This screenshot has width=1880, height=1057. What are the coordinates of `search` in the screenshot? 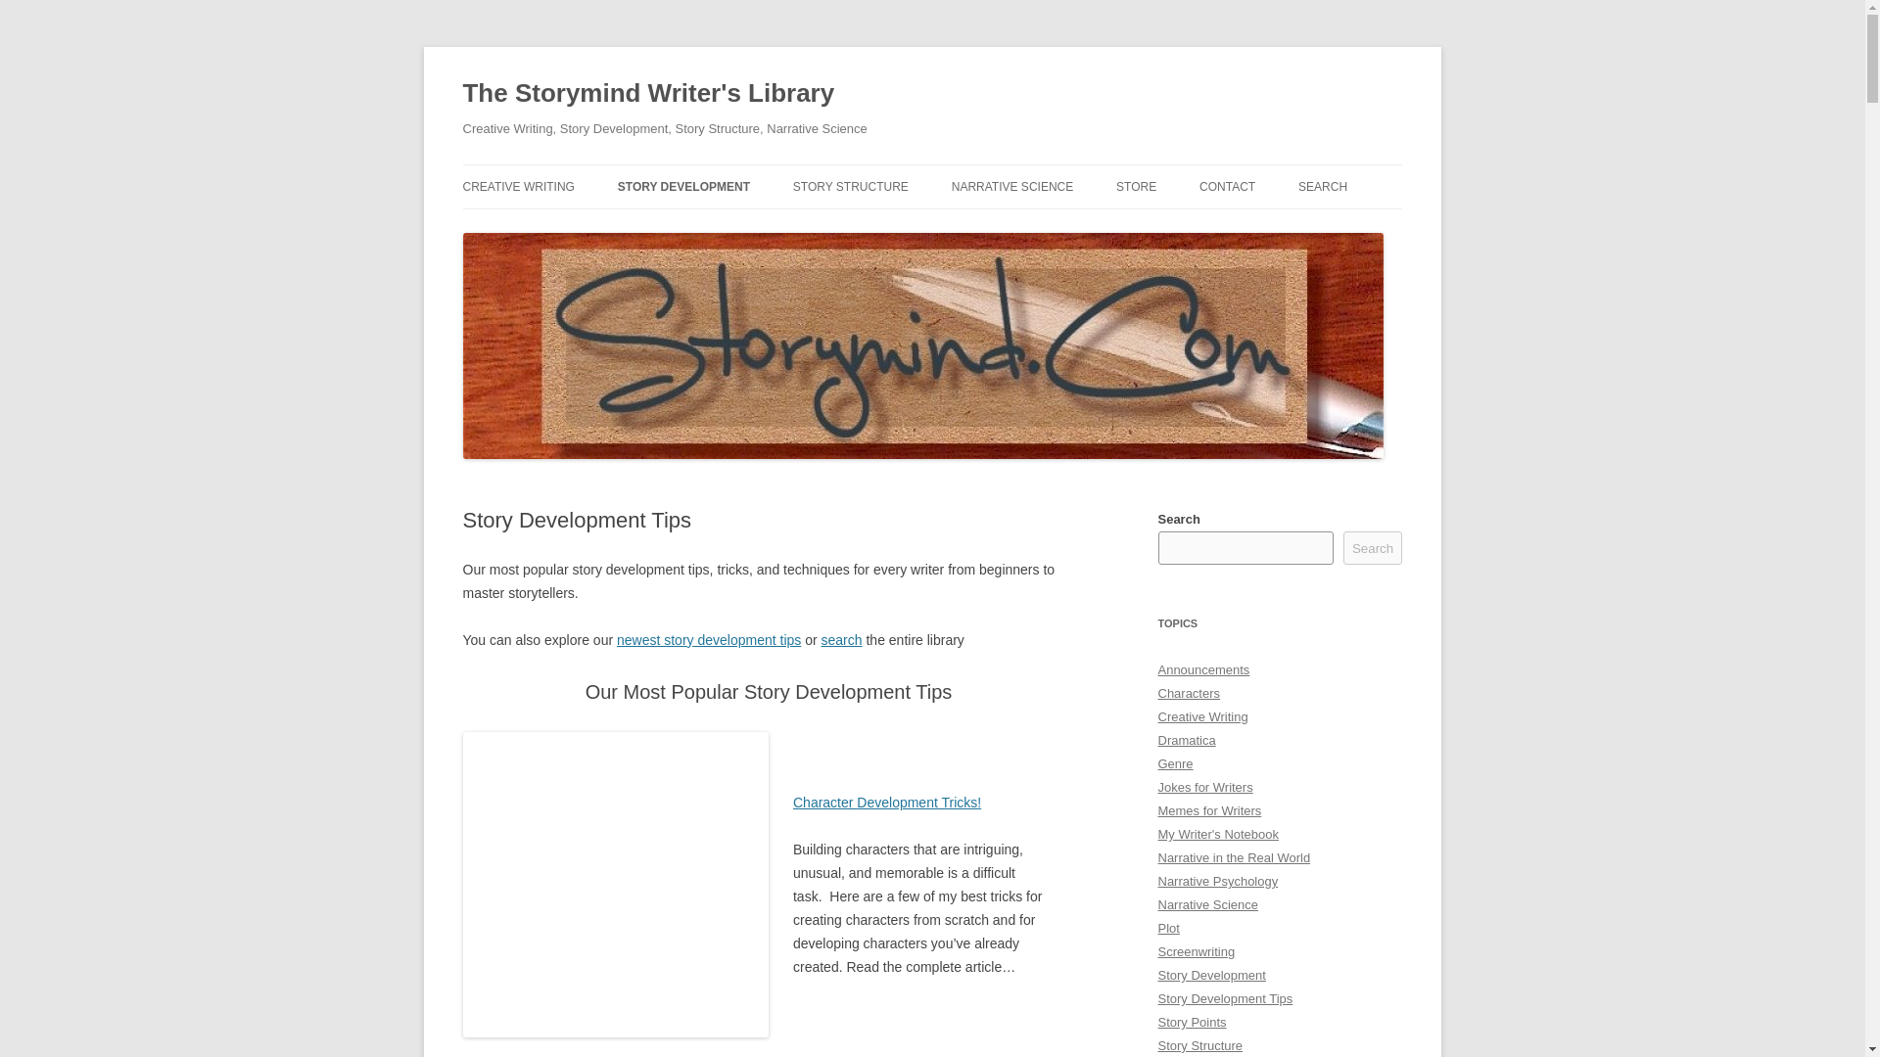 It's located at (842, 640).